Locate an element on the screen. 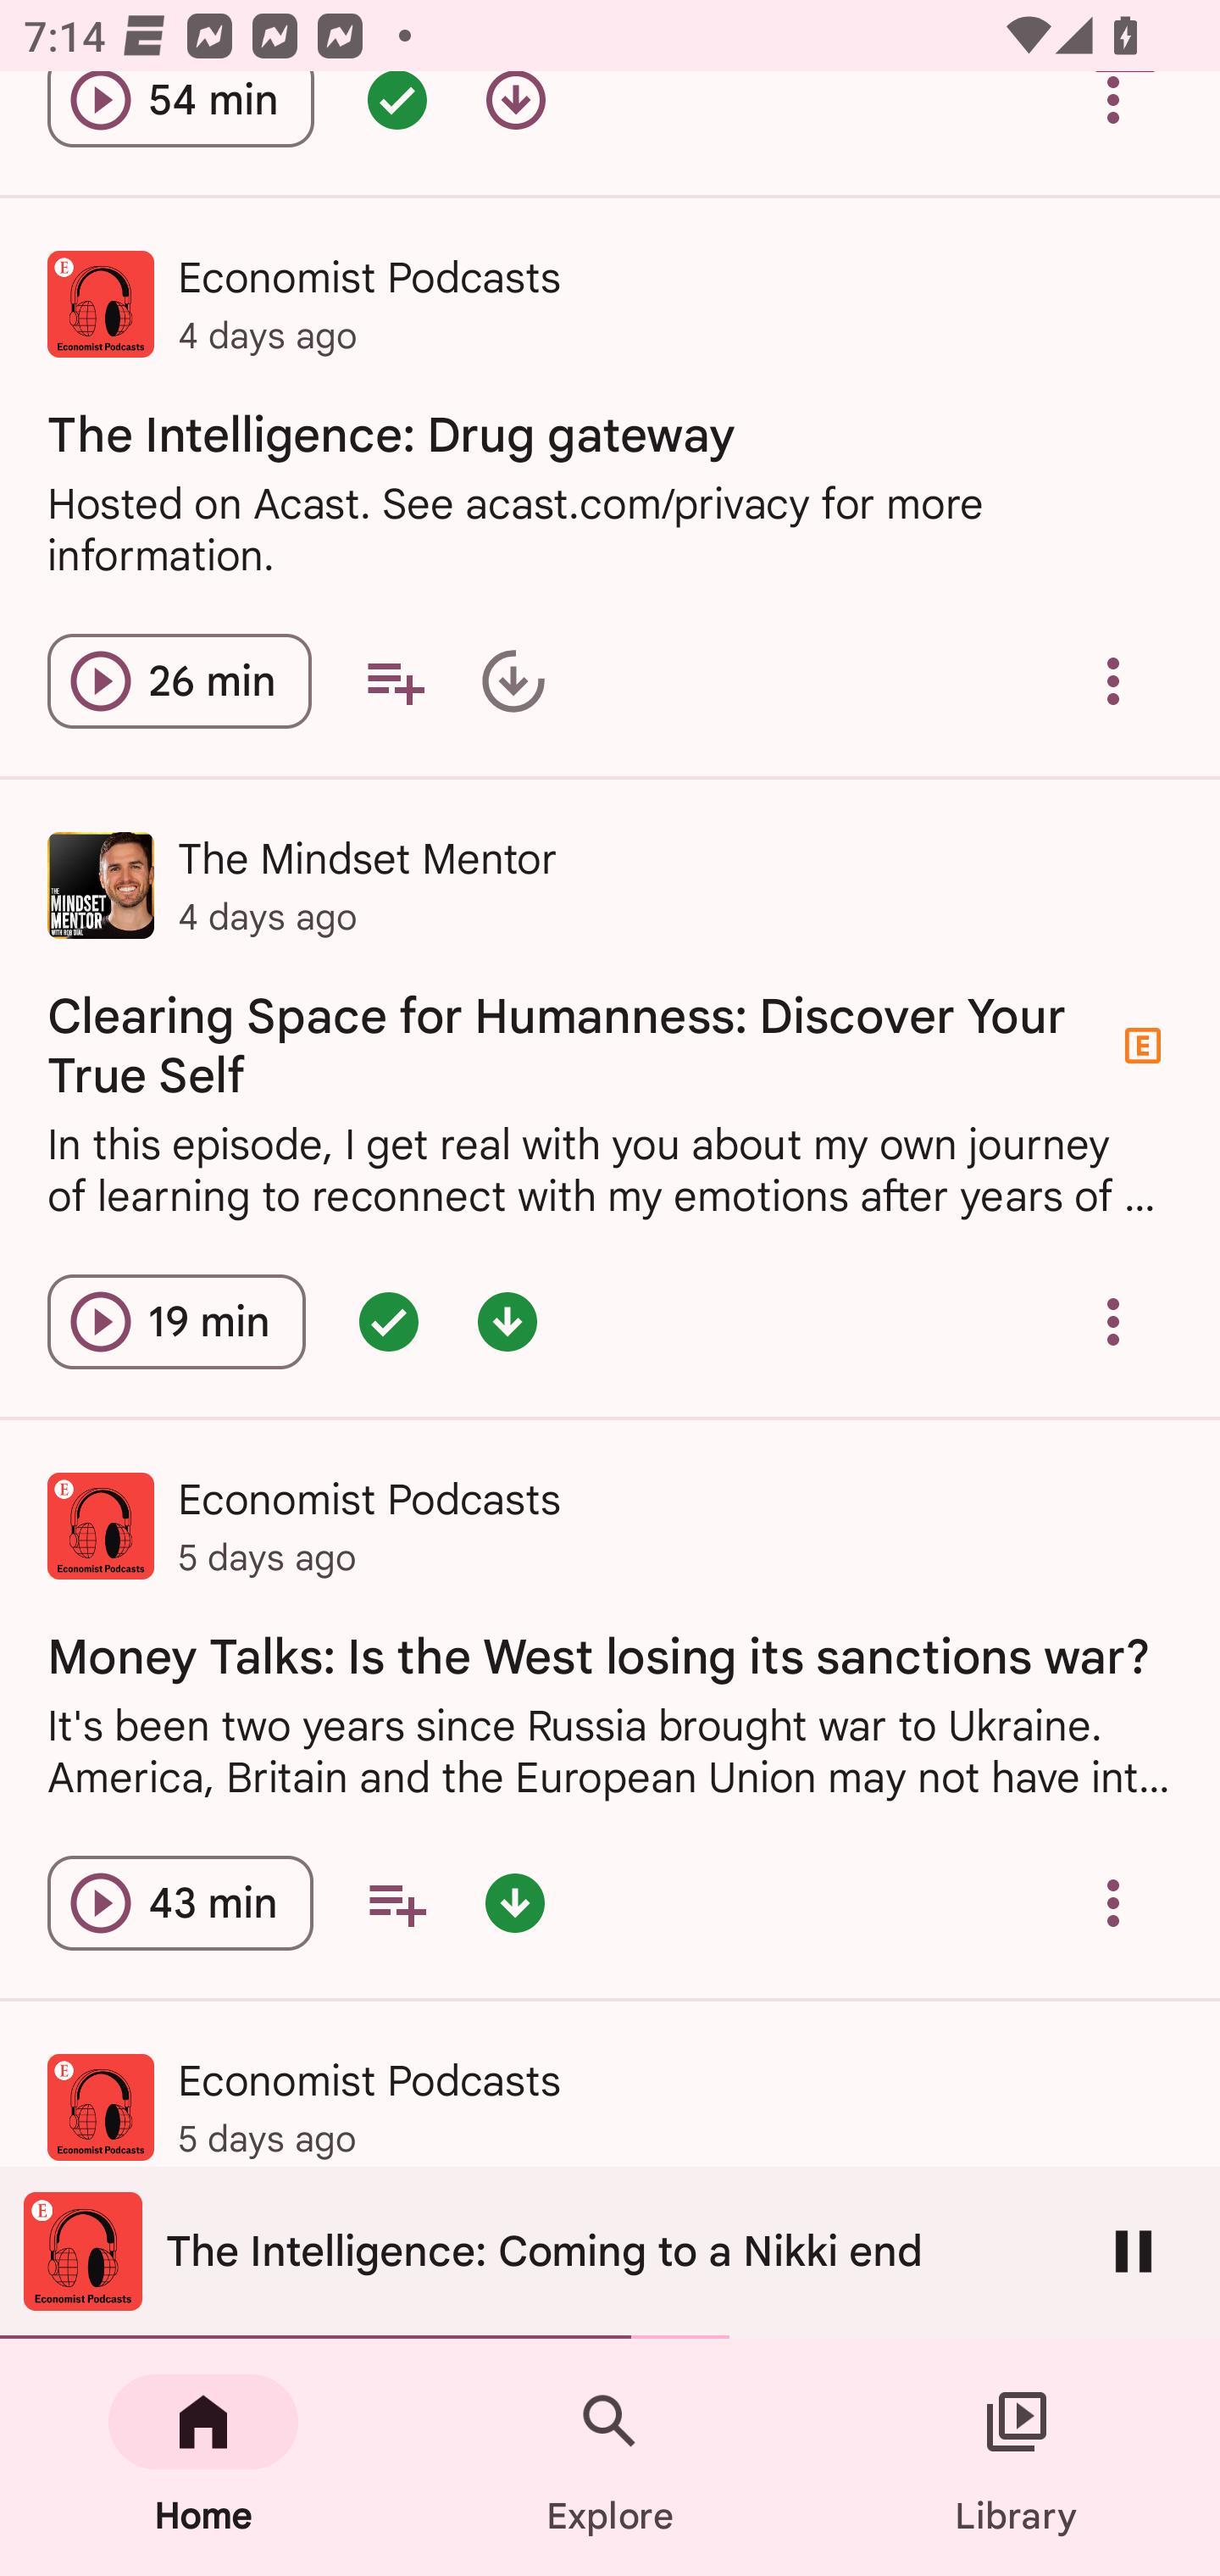 The height and width of the screenshot is (2576, 1220). Pause is located at coordinates (1134, 2251).